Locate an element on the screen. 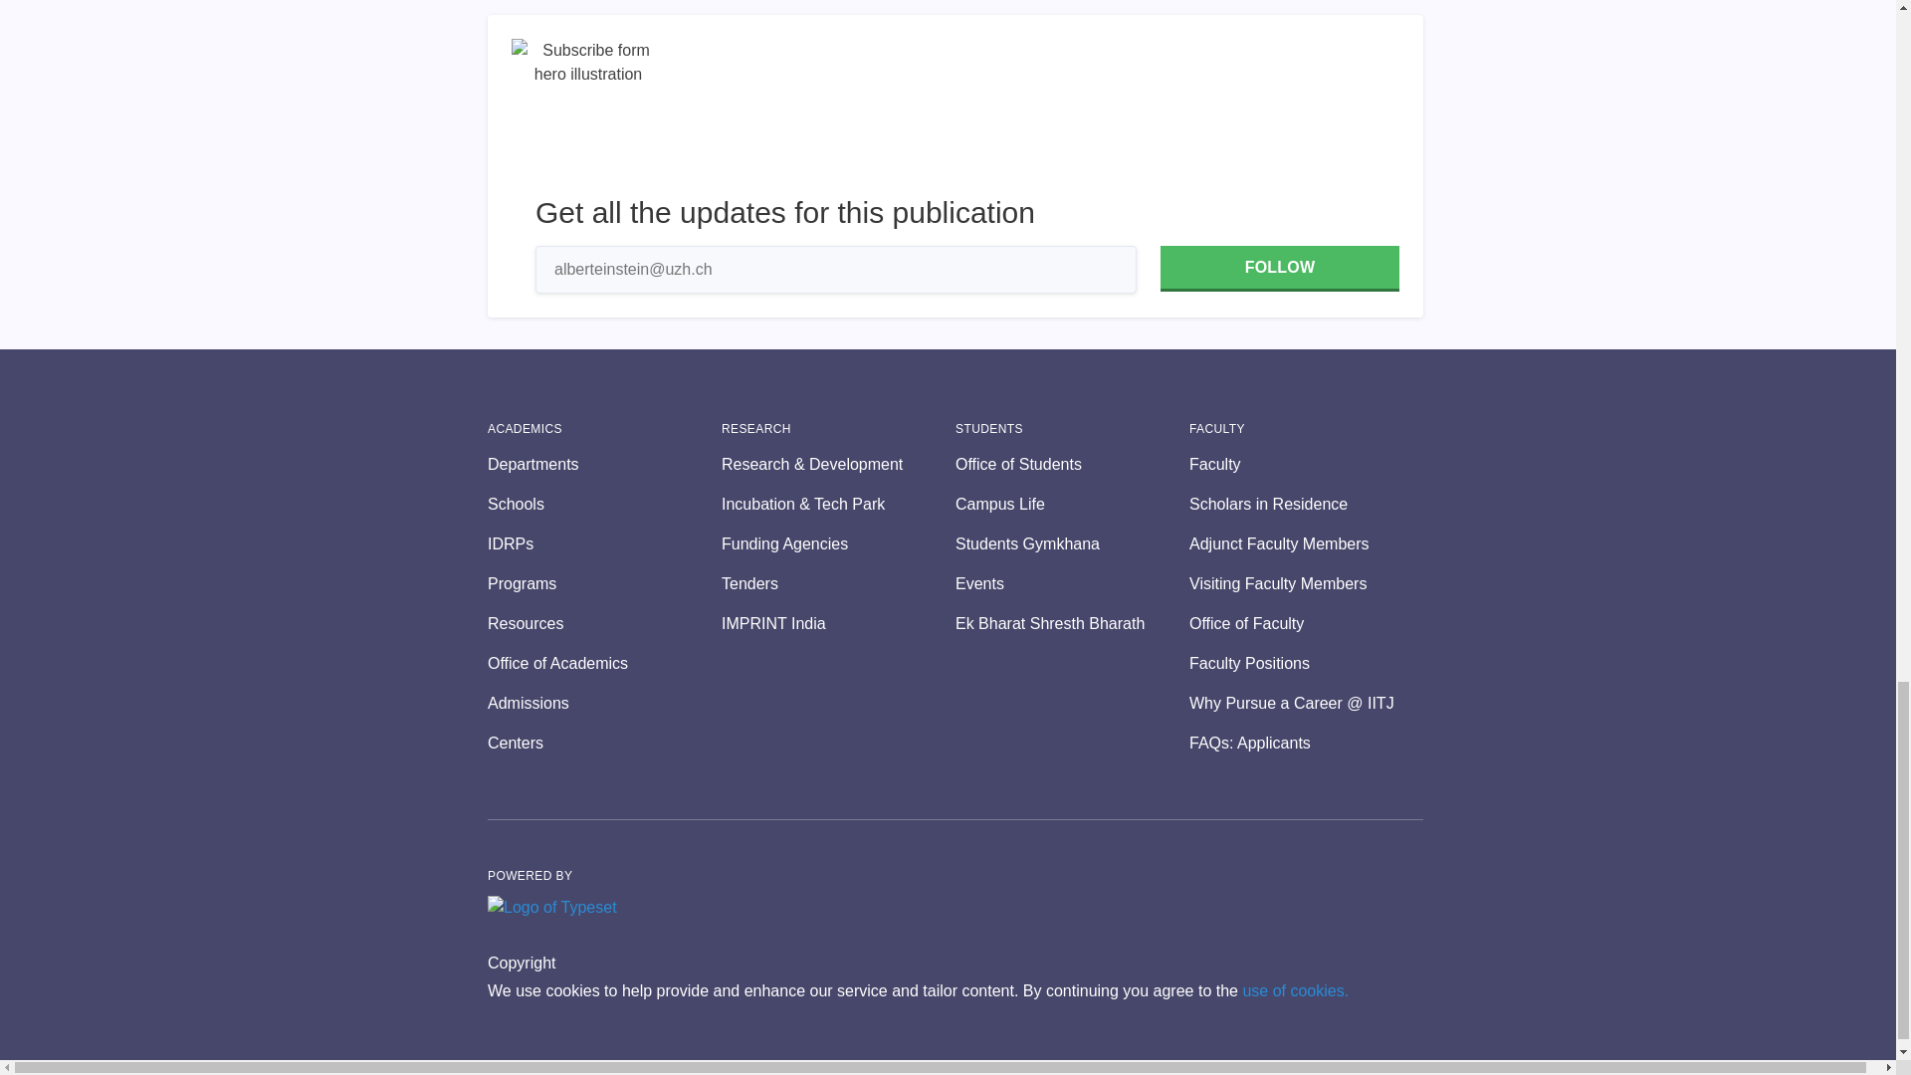 This screenshot has width=1911, height=1075. Programs is located at coordinates (604, 583).